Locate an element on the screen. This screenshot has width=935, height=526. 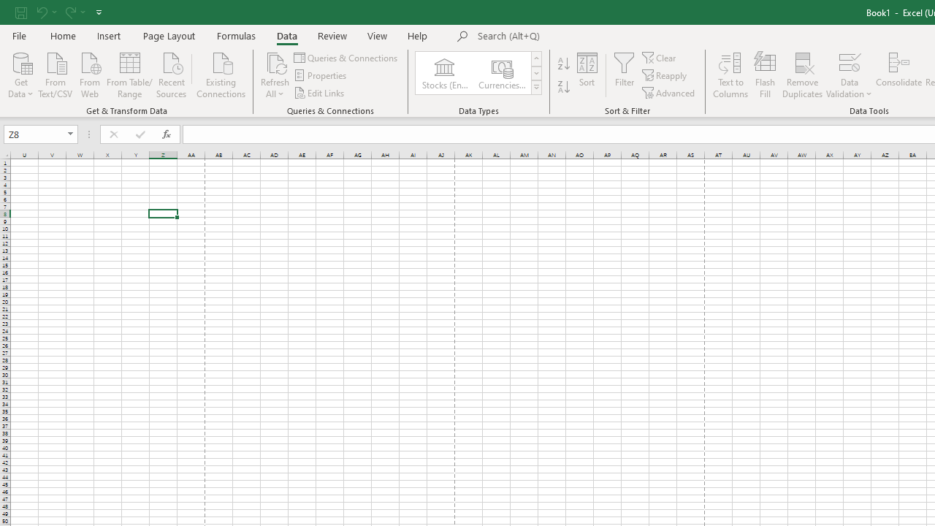
Data Types is located at coordinates (536, 88).